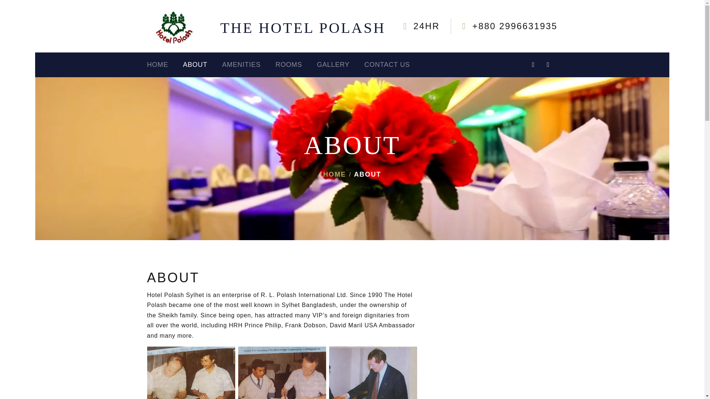  Describe the element at coordinates (394, 65) in the screenshot. I see `CONTACT US` at that location.